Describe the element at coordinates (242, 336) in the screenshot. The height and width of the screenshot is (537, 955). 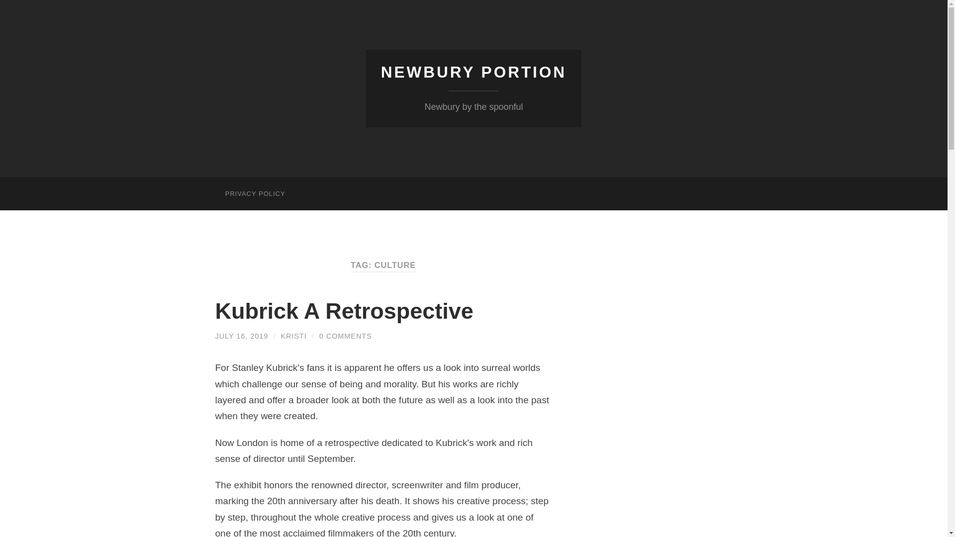
I see `JULY 16, 2019` at that location.